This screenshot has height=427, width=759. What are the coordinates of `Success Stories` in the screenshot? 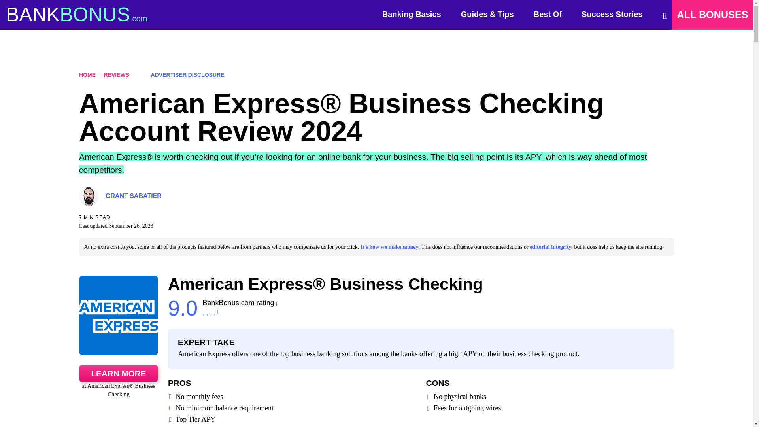 It's located at (612, 15).